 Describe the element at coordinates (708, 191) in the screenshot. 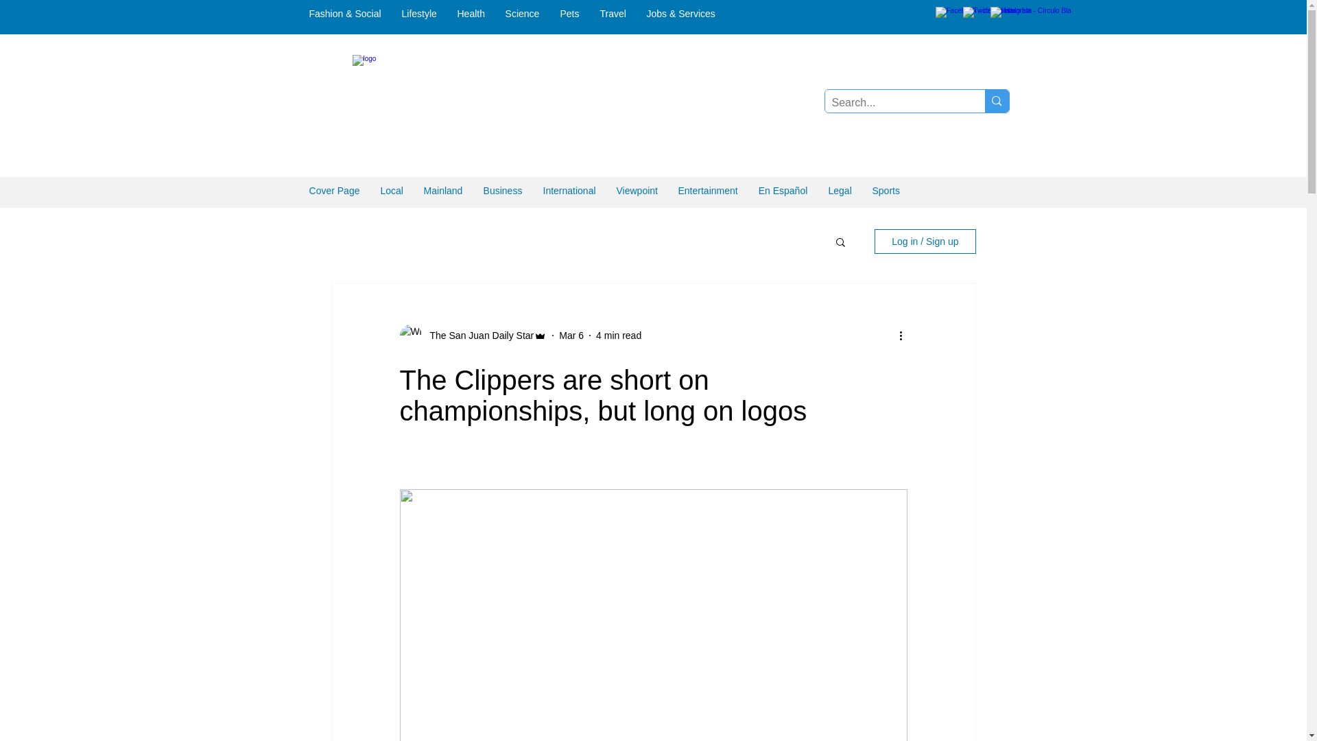

I see `Entertainment` at that location.